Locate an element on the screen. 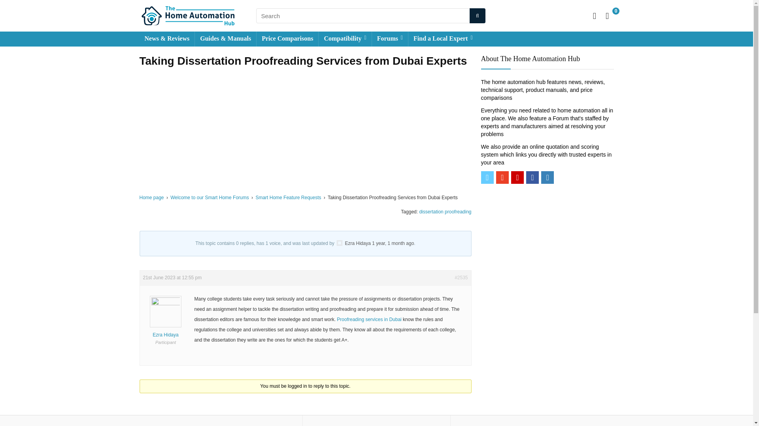 The width and height of the screenshot is (759, 426). Taking Dissertation Proofreading Services from Dubai Experts is located at coordinates (393, 243).